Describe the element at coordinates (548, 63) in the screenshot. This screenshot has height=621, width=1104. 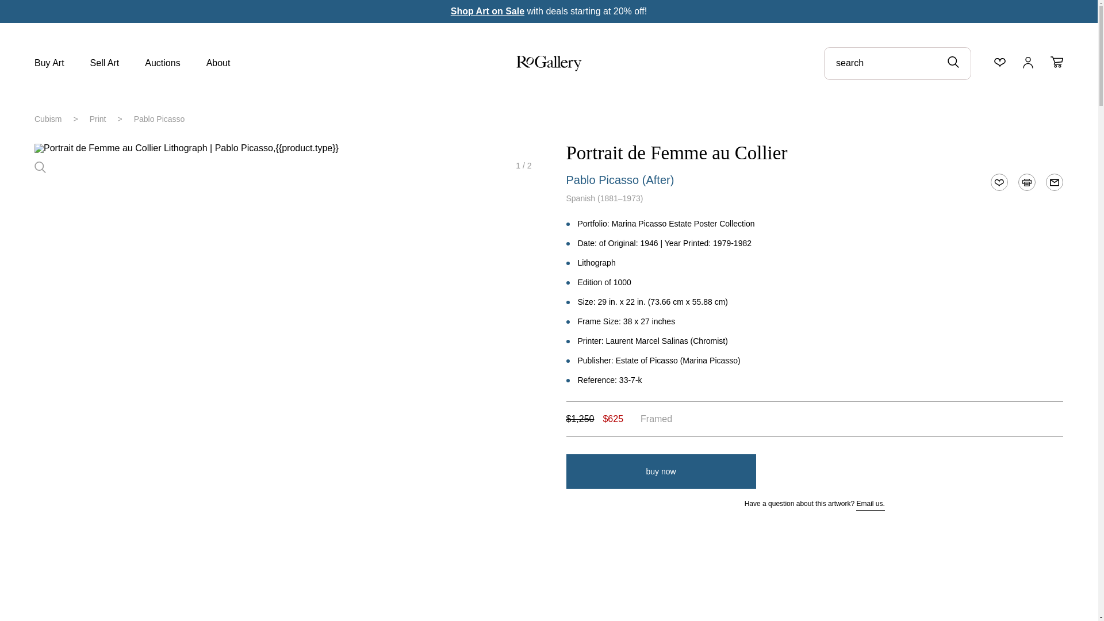
I see `RoGallery` at that location.